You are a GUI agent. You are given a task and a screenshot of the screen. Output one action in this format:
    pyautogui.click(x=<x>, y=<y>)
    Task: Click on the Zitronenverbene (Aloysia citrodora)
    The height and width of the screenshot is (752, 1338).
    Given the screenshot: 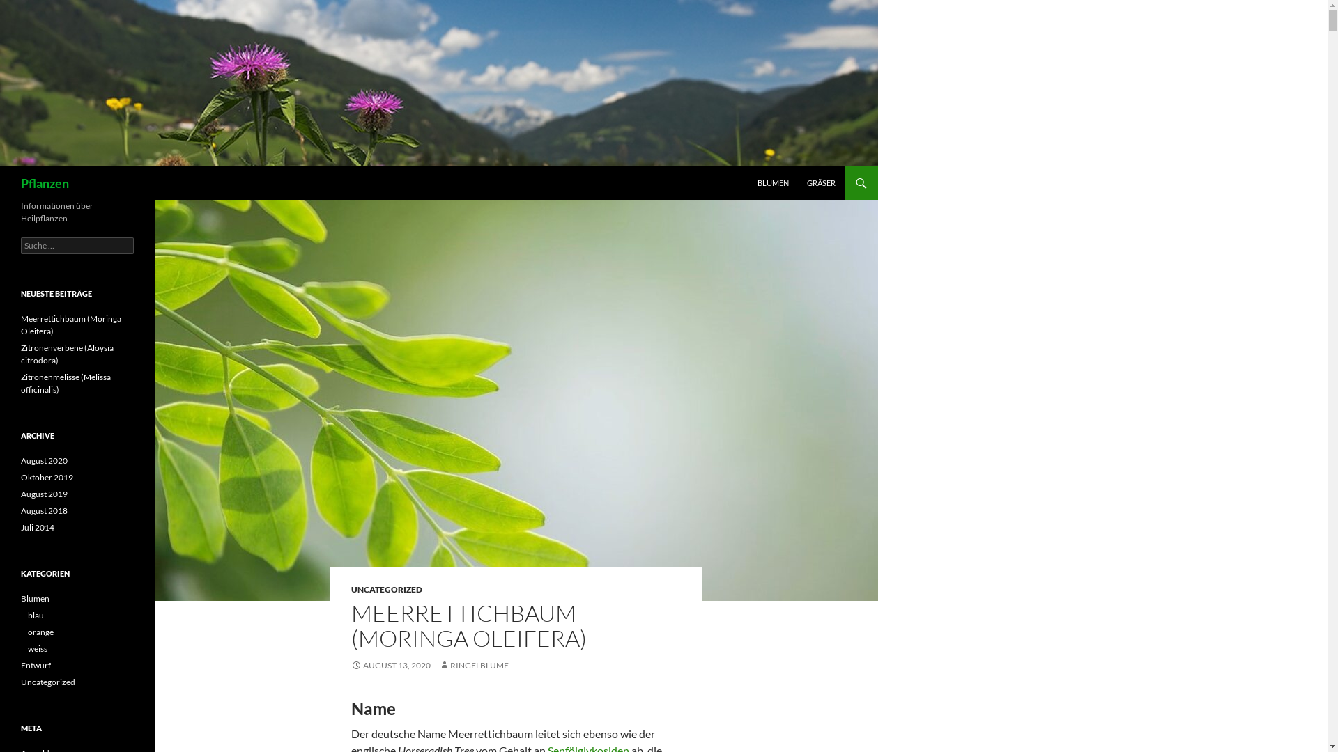 What is the action you would take?
    pyautogui.click(x=67, y=354)
    